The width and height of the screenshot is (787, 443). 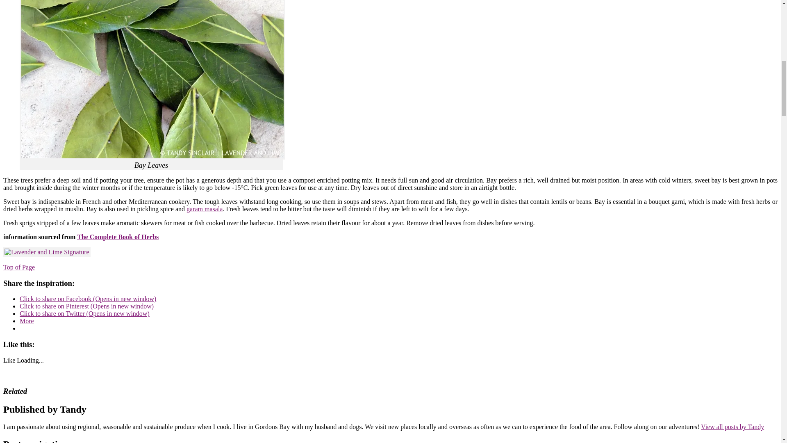 What do you see at coordinates (27, 321) in the screenshot?
I see `More` at bounding box center [27, 321].